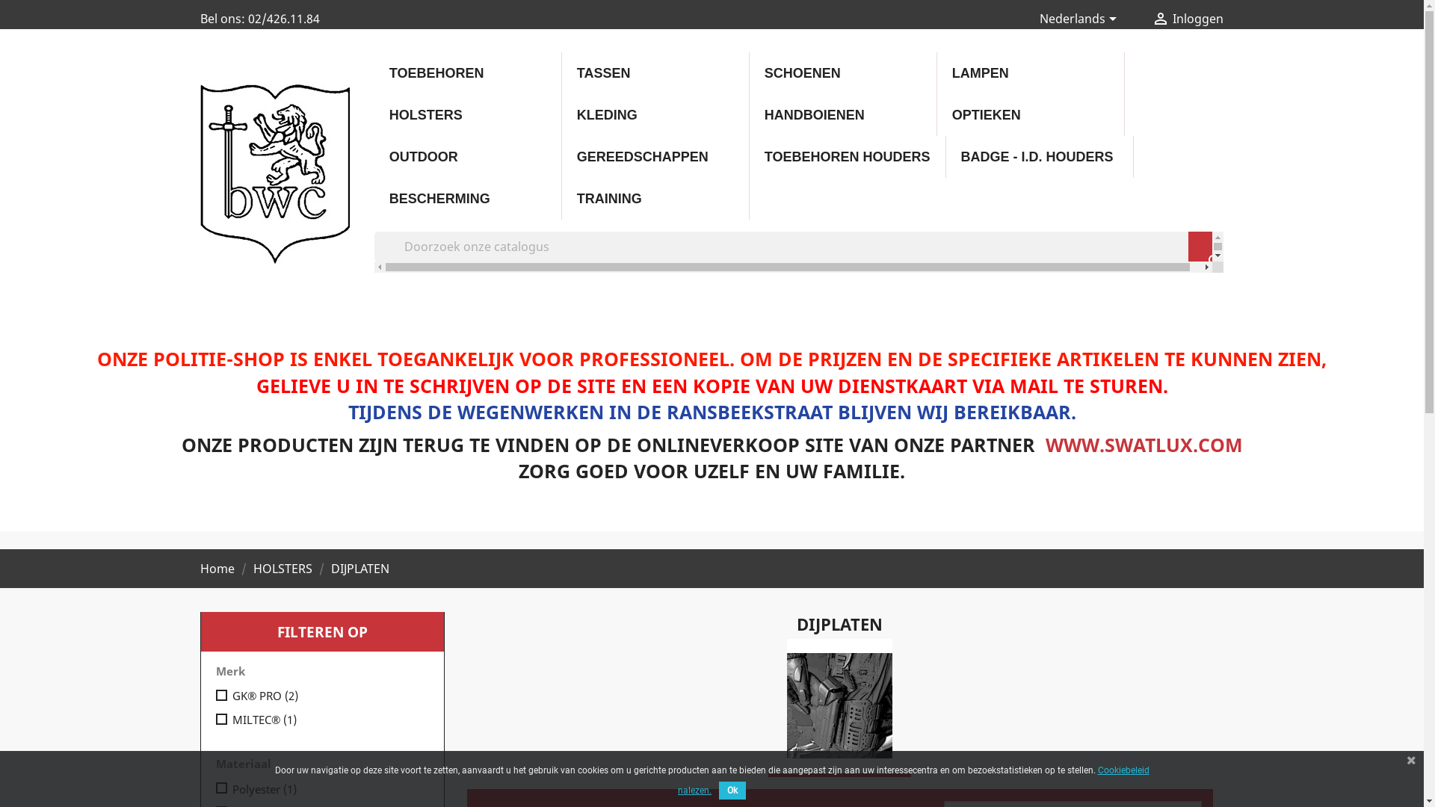 This screenshot has height=807, width=1435. Describe the element at coordinates (359, 569) in the screenshot. I see `DIJPLATEN` at that location.